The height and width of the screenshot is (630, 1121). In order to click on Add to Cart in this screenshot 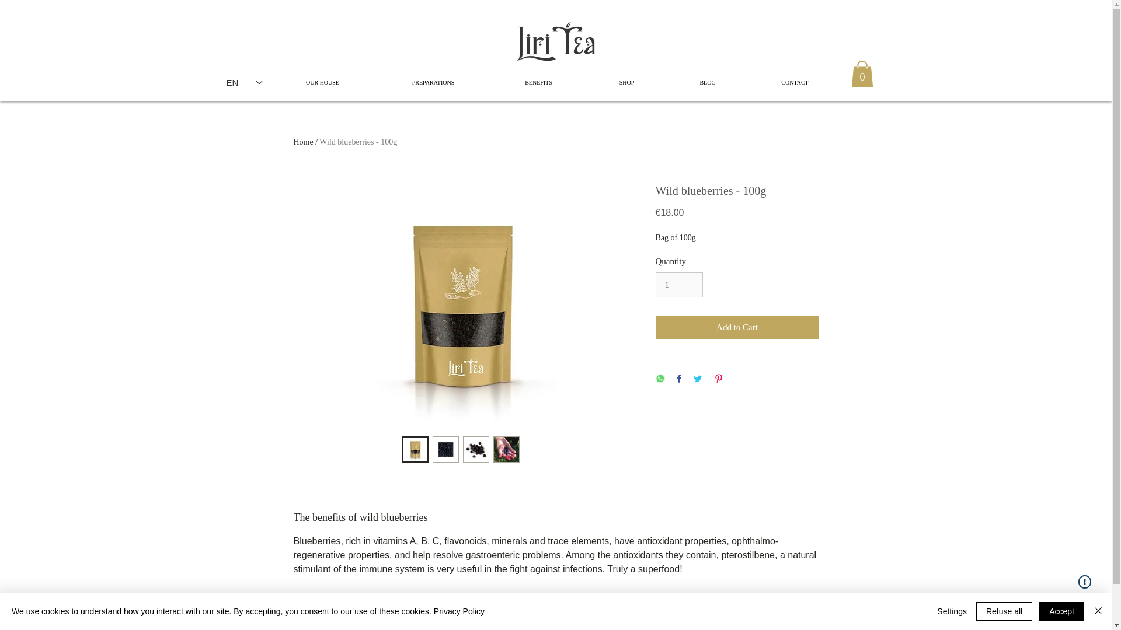, I will do `click(736, 328)`.